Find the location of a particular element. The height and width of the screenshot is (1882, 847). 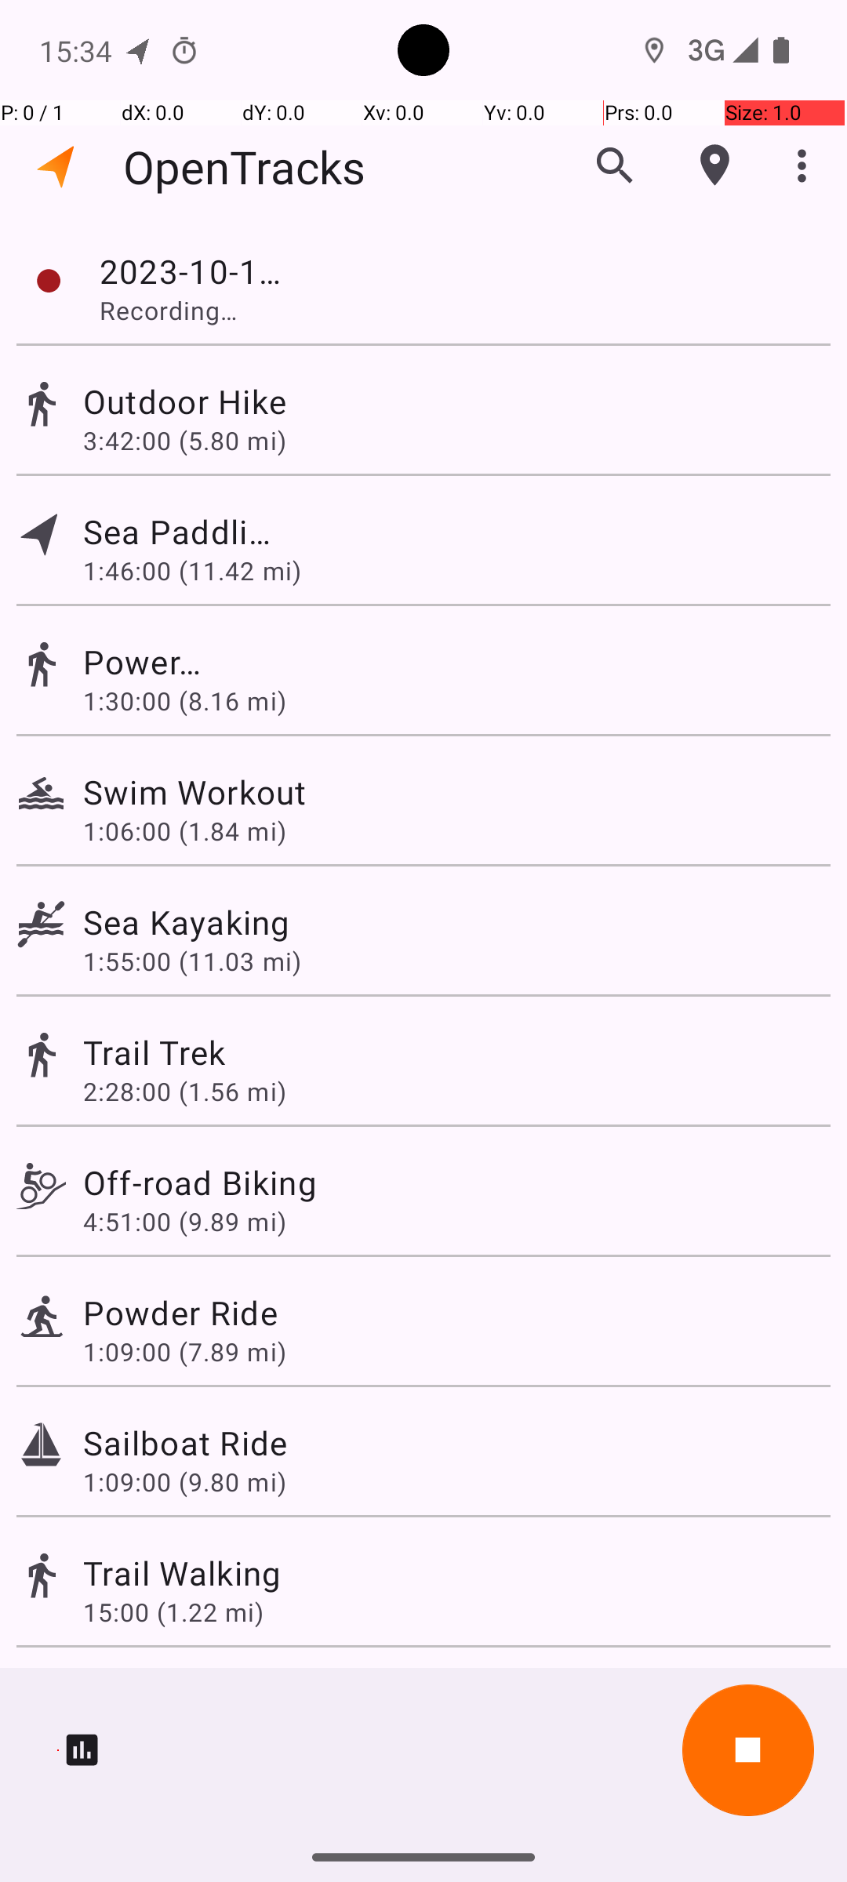

Off-road Biking is located at coordinates (200, 1183).